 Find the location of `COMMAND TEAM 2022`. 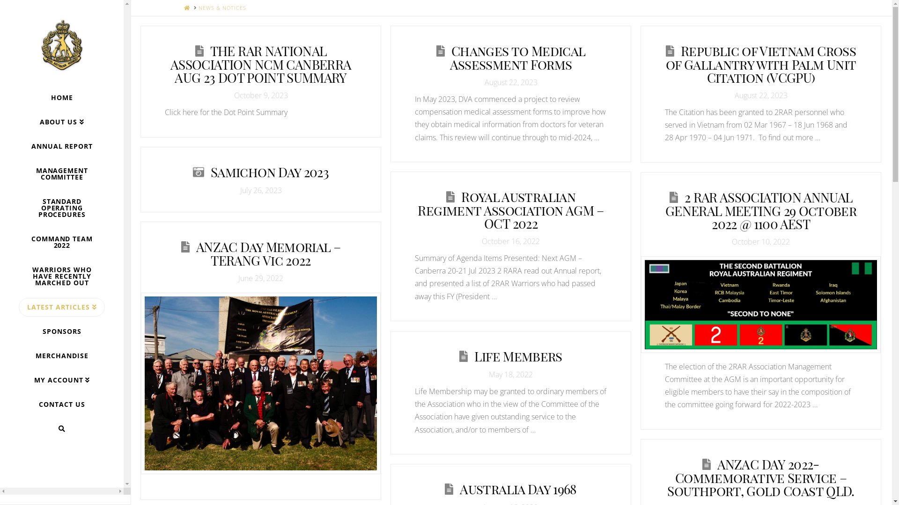

COMMAND TEAM 2022 is located at coordinates (62, 242).